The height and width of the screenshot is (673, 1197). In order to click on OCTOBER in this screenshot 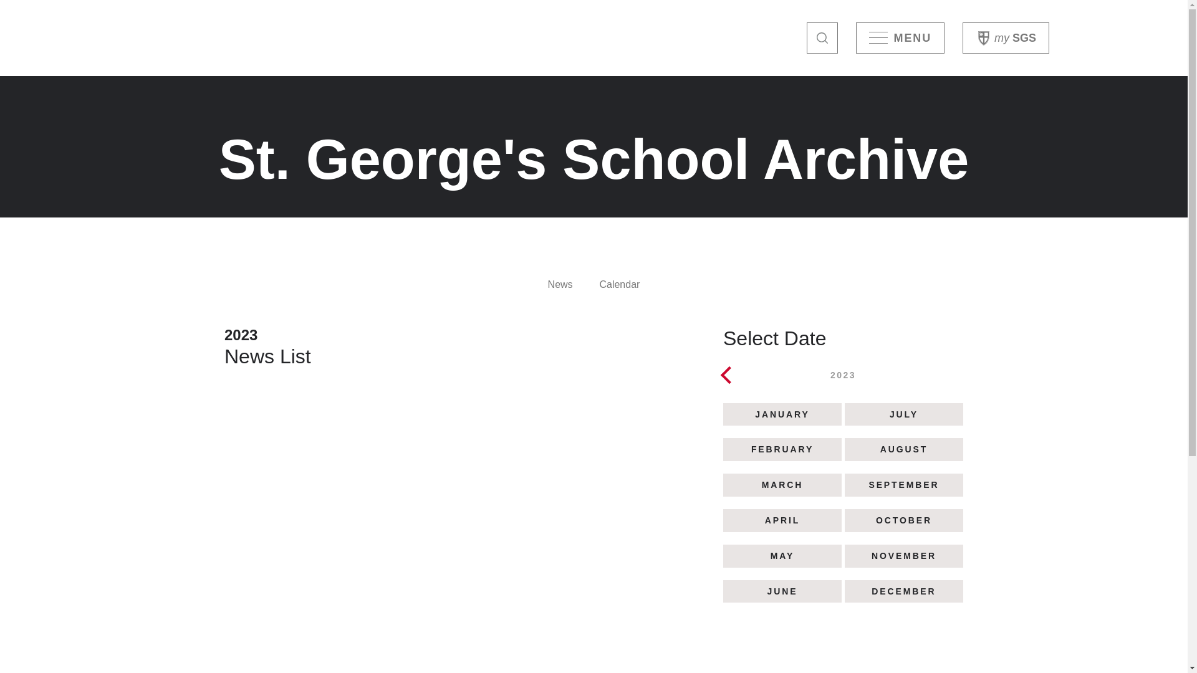, I will do `click(904, 521)`.